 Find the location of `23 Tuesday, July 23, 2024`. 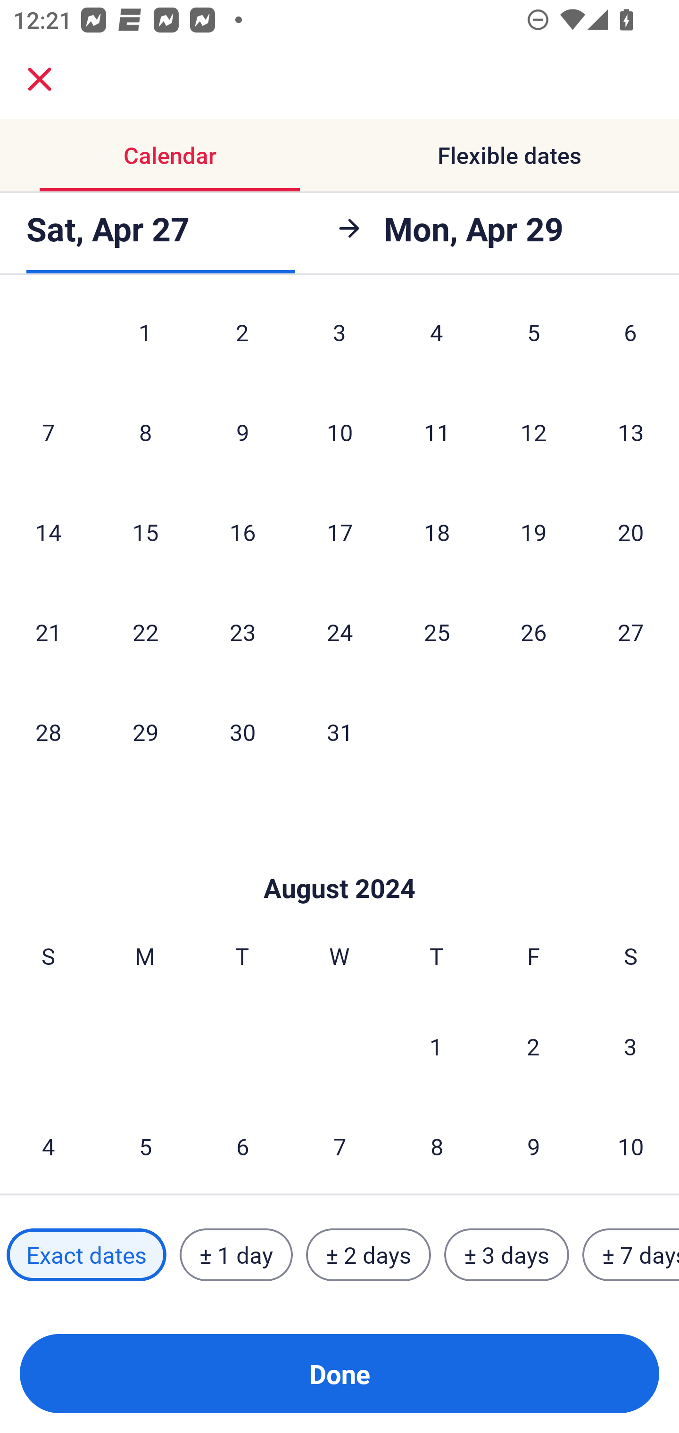

23 Tuesday, July 23, 2024 is located at coordinates (242, 632).